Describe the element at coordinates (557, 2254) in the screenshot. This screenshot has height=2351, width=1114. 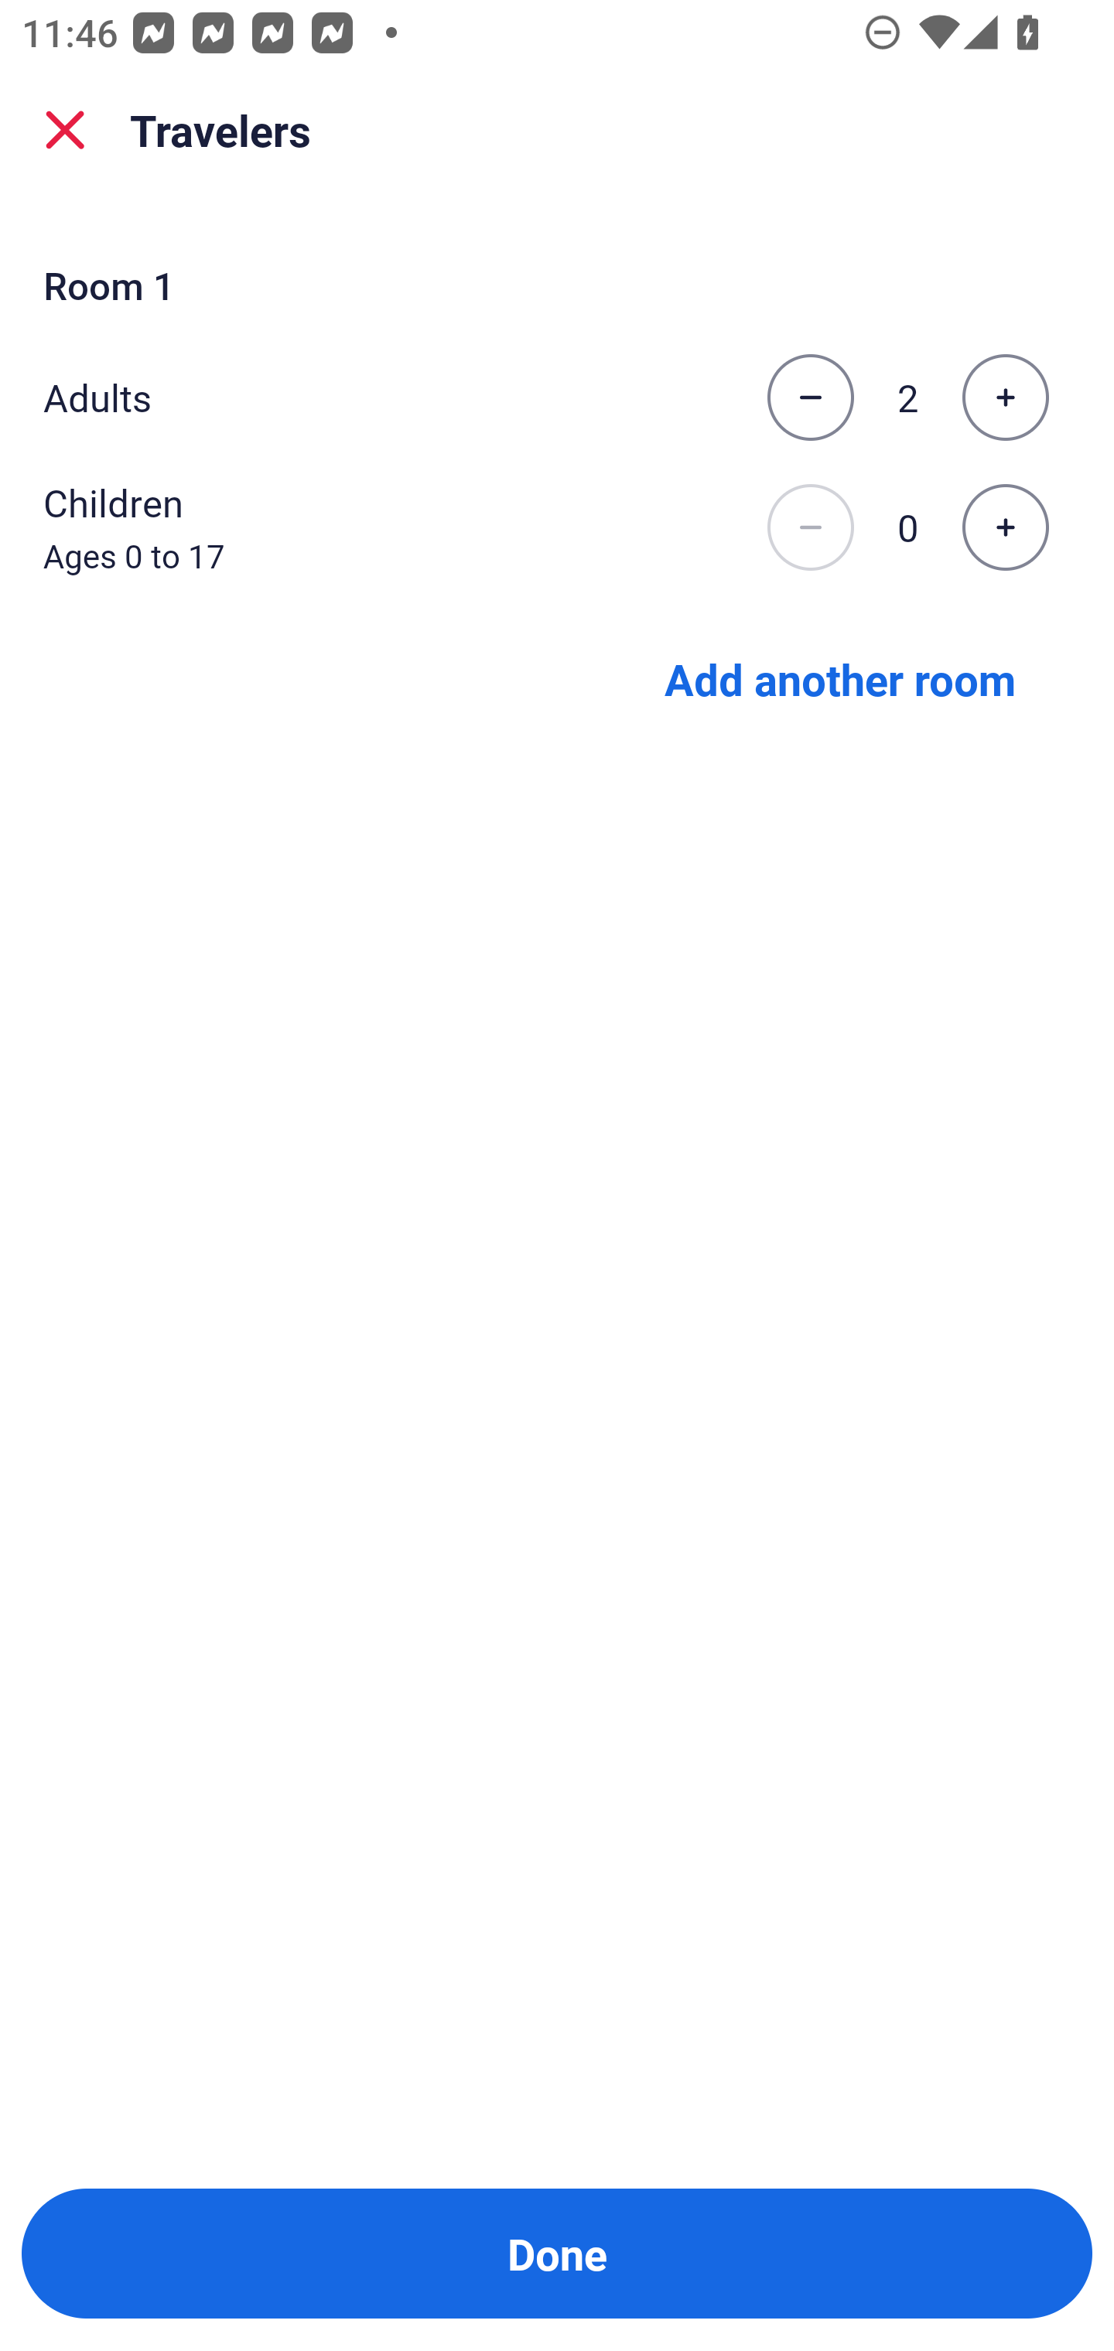
I see `Done` at that location.